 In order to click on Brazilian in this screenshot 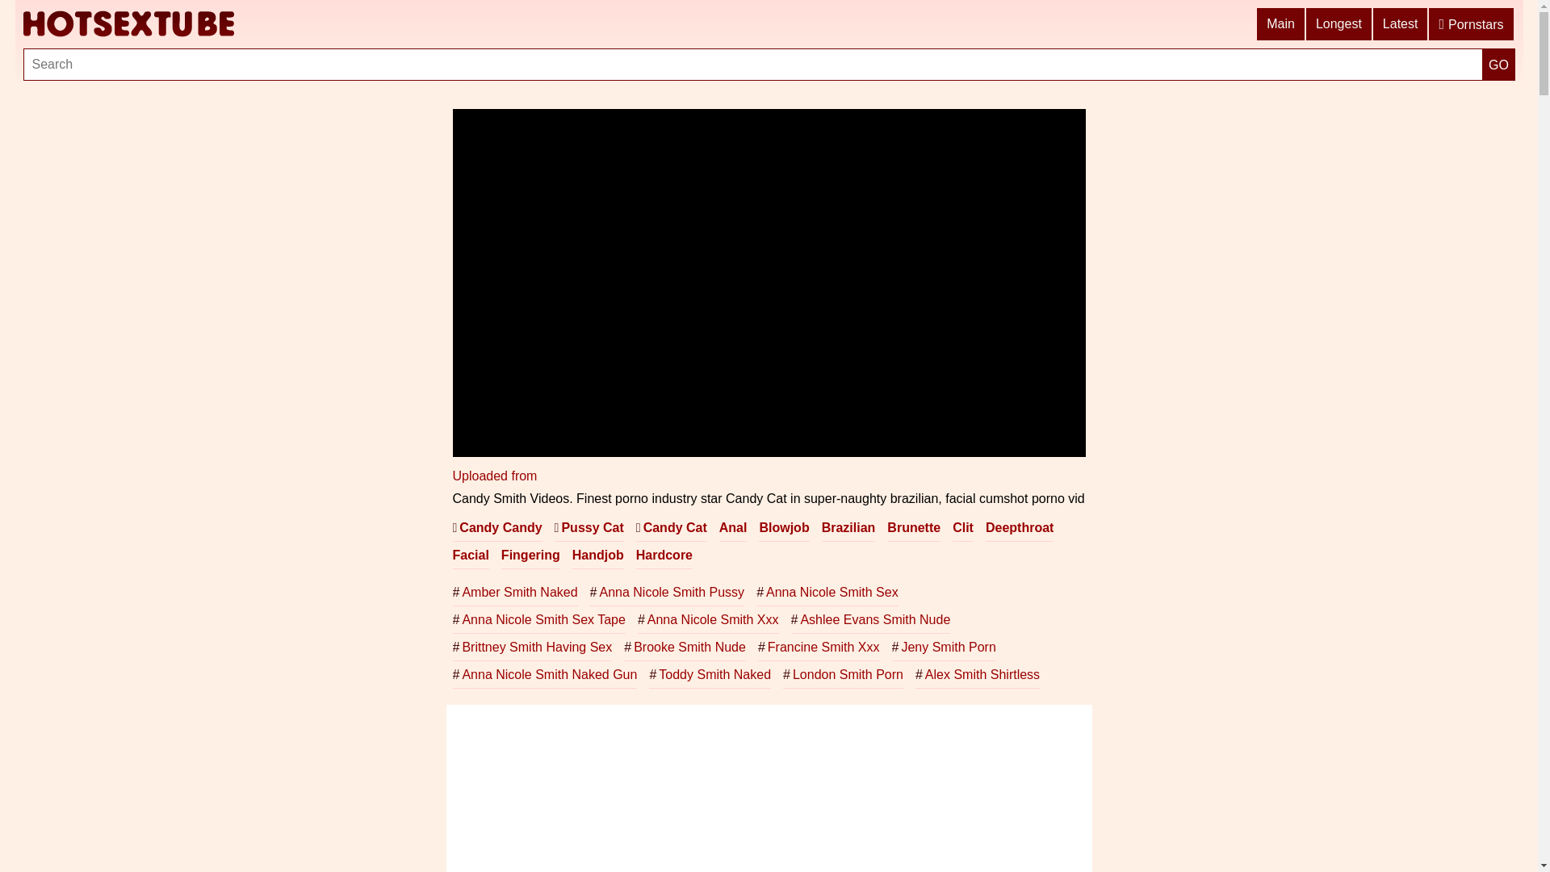, I will do `click(848, 528)`.